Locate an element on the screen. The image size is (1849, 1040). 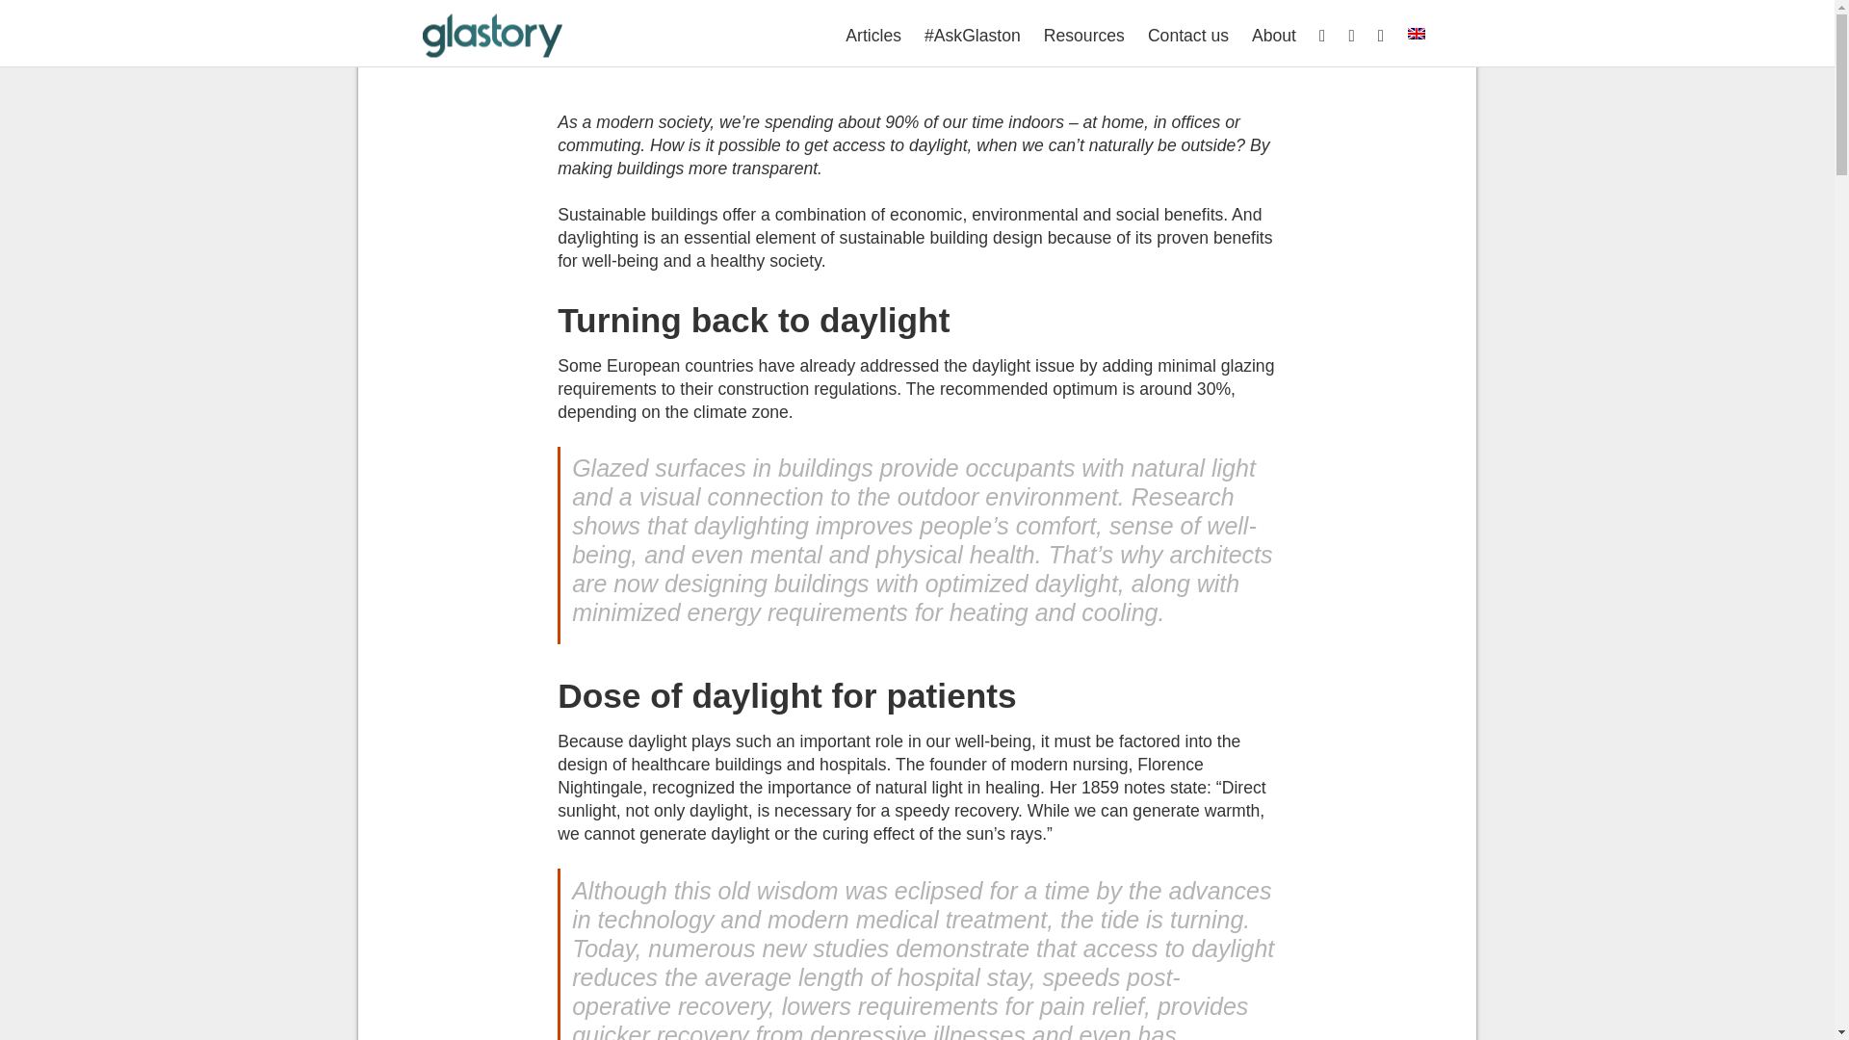
architectural is located at coordinates (551, 35).